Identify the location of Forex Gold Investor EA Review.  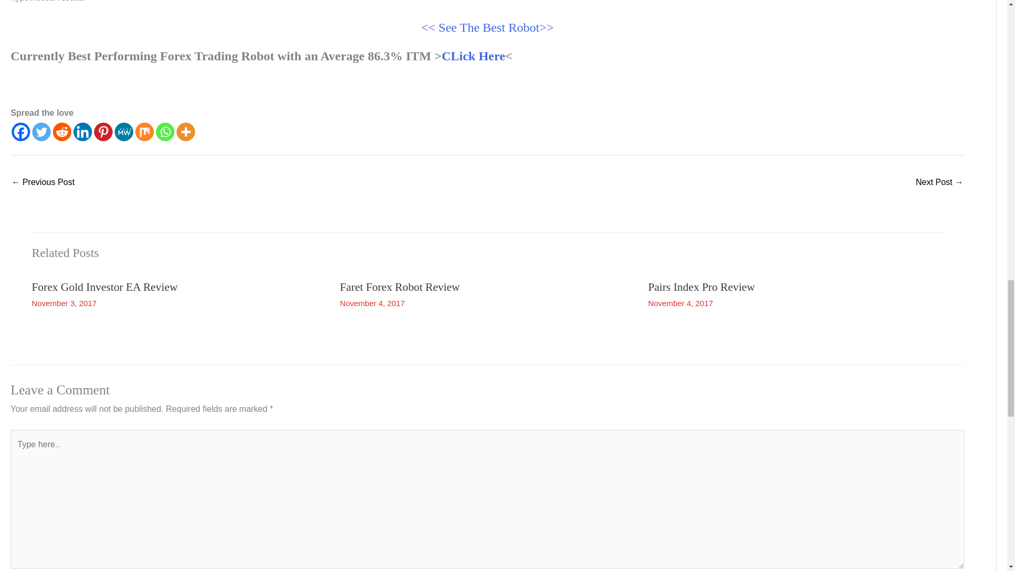
(105, 287).